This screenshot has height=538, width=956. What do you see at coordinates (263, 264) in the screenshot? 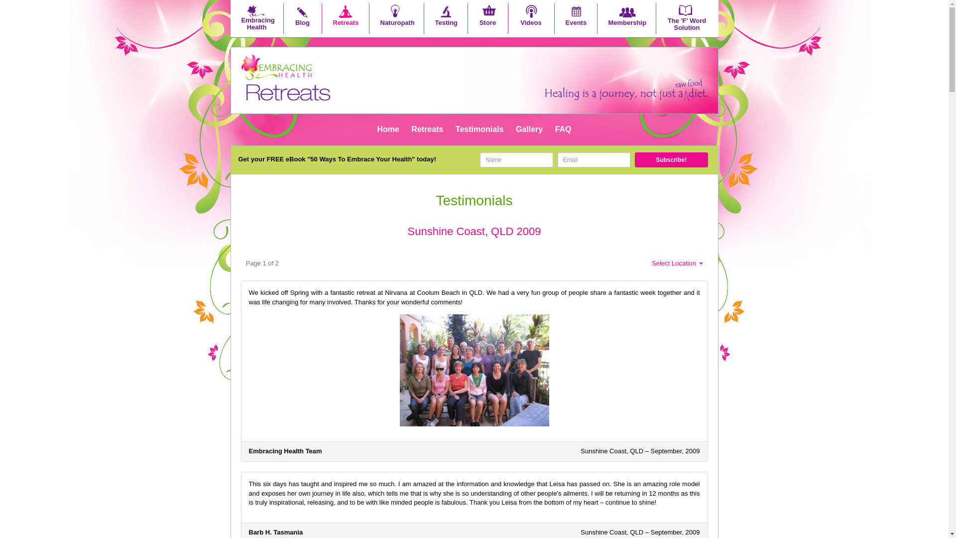
I see `Page 1 of 2` at bounding box center [263, 264].